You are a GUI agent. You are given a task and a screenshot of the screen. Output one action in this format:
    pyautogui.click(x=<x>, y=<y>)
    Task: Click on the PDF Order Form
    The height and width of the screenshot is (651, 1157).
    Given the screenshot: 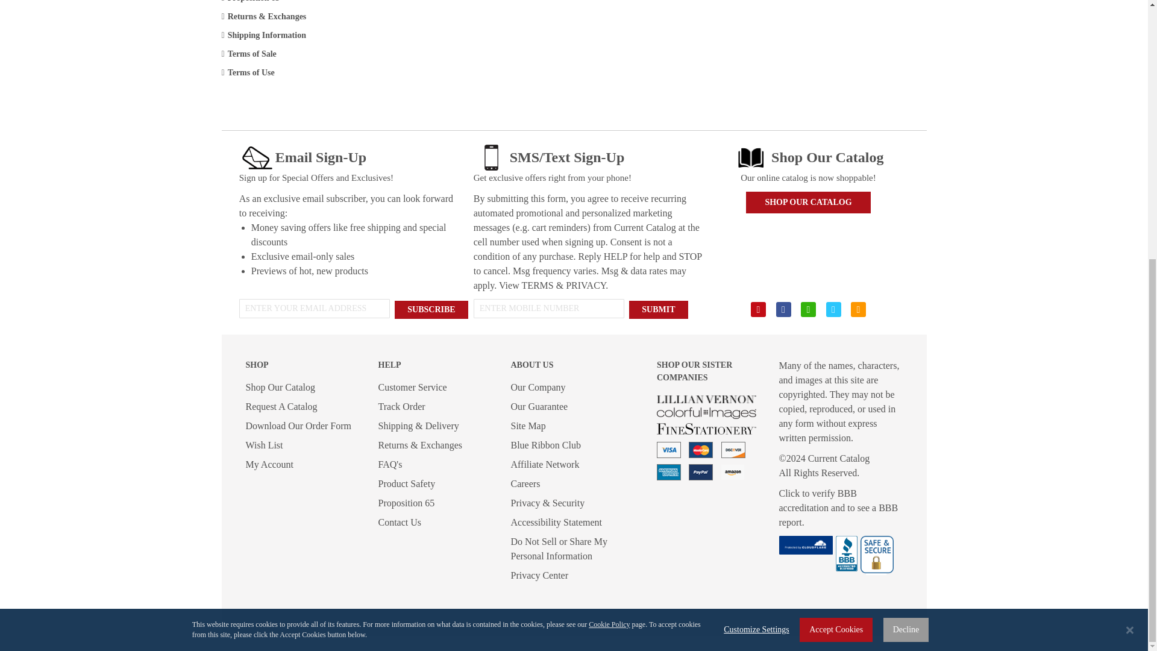 What is the action you would take?
    pyautogui.click(x=298, y=426)
    